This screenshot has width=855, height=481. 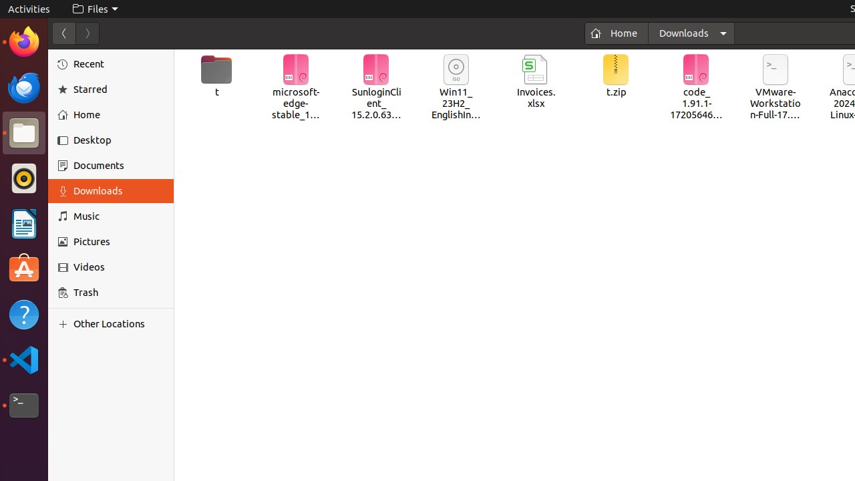 I want to click on SunloginClient_15.2.0.63064_amd64.deb, so click(x=376, y=88).